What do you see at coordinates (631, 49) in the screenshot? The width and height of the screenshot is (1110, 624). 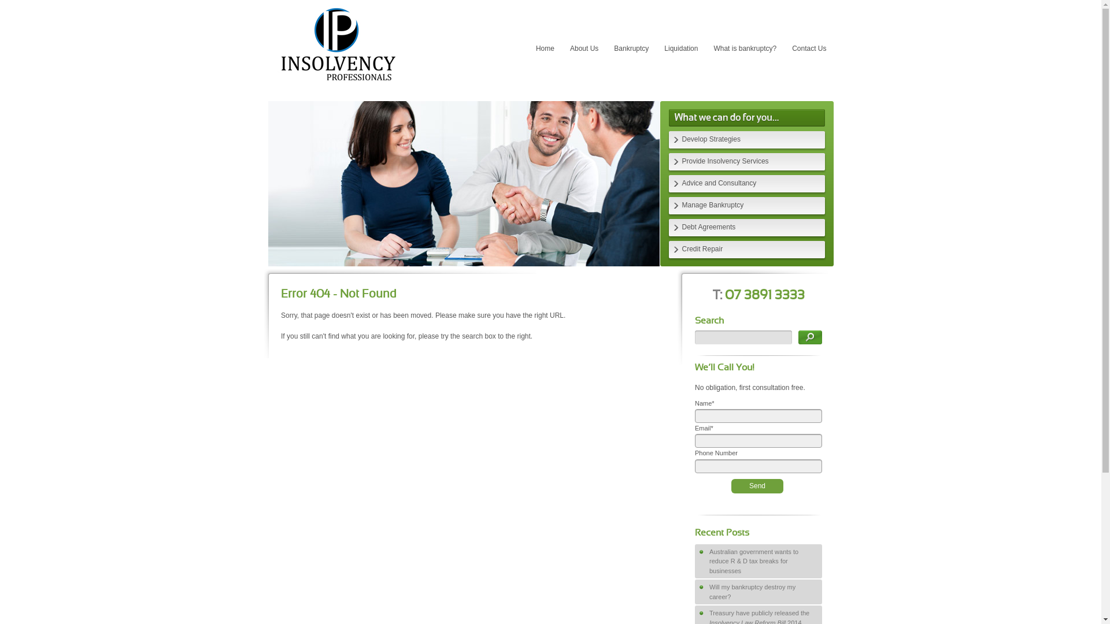 I see `Bankruptcy` at bounding box center [631, 49].